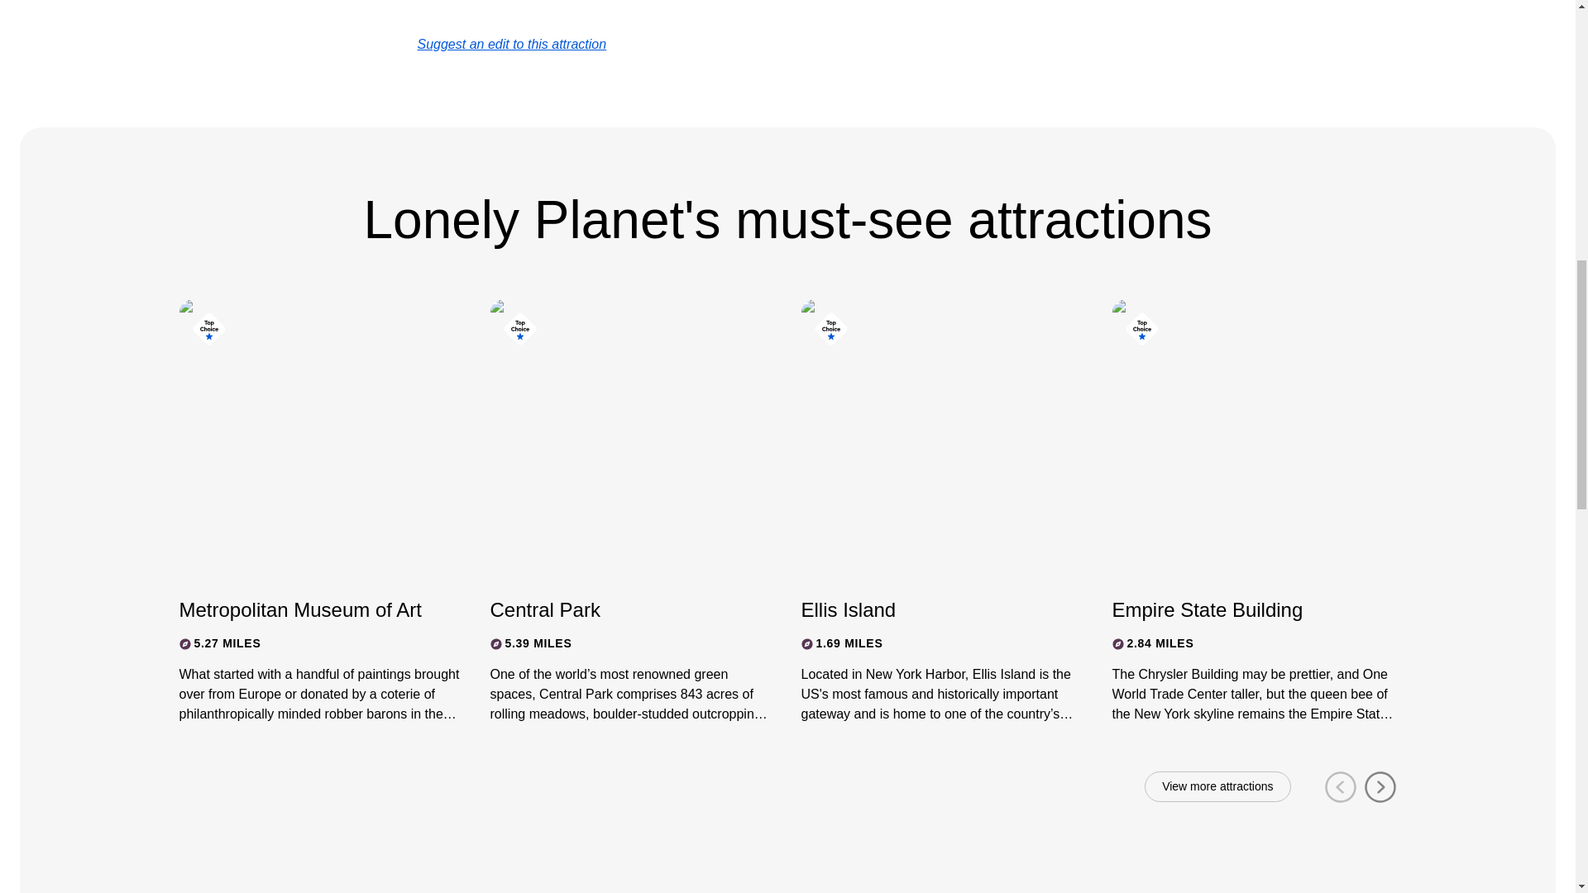 The image size is (1588, 893). I want to click on Central Park, so click(617, 609).